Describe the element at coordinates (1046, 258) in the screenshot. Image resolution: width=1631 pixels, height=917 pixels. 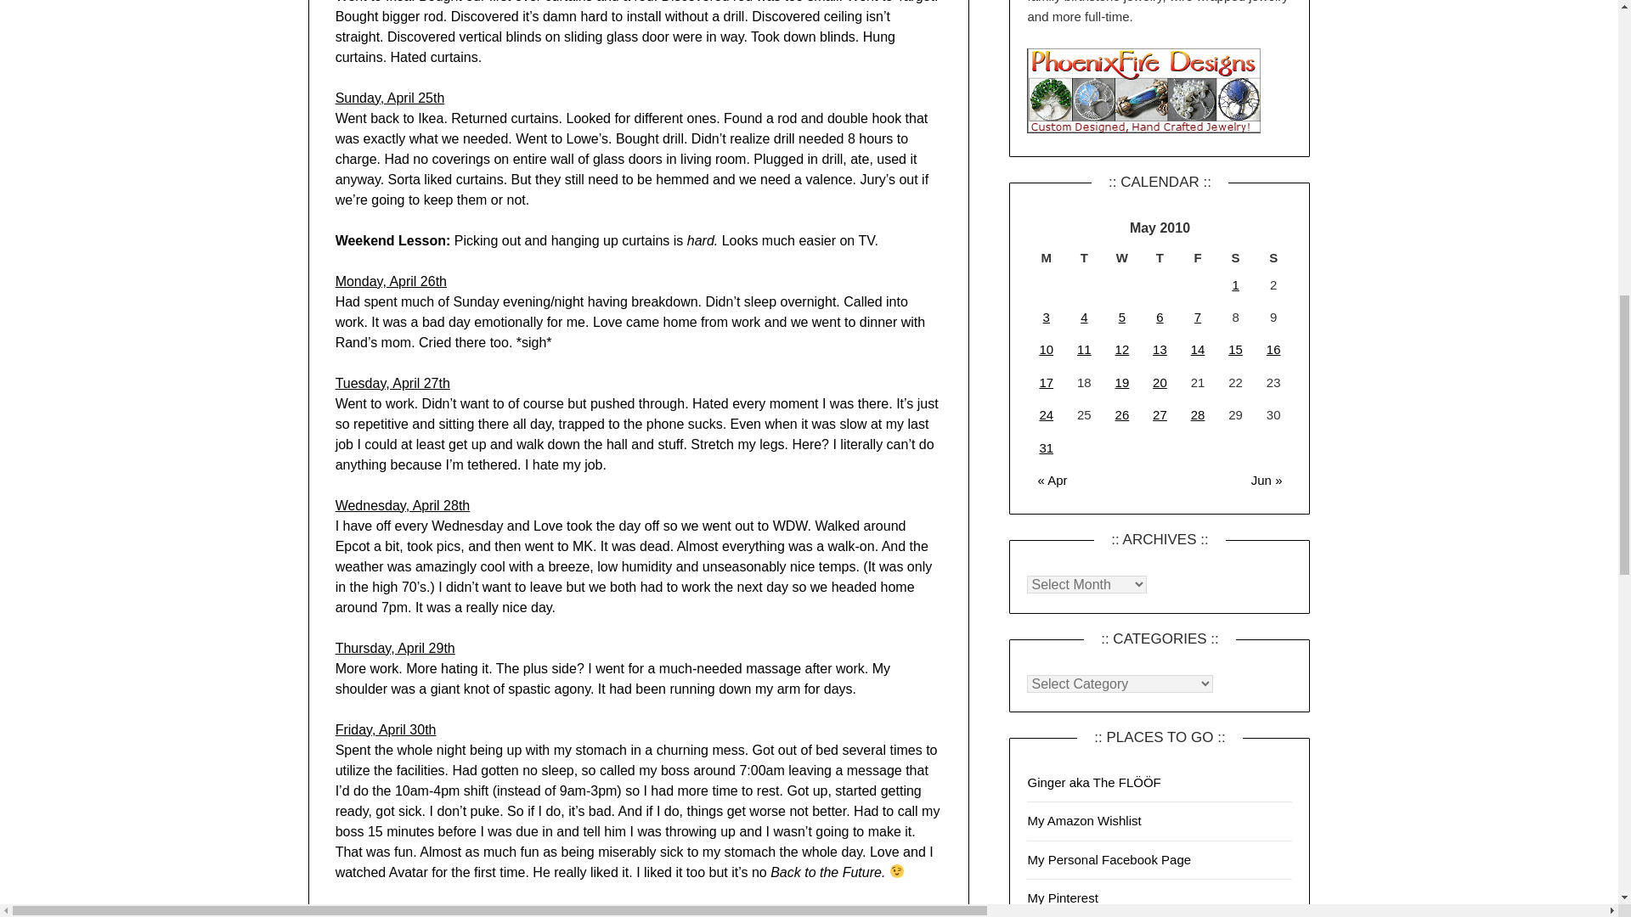
I see `Monday` at that location.